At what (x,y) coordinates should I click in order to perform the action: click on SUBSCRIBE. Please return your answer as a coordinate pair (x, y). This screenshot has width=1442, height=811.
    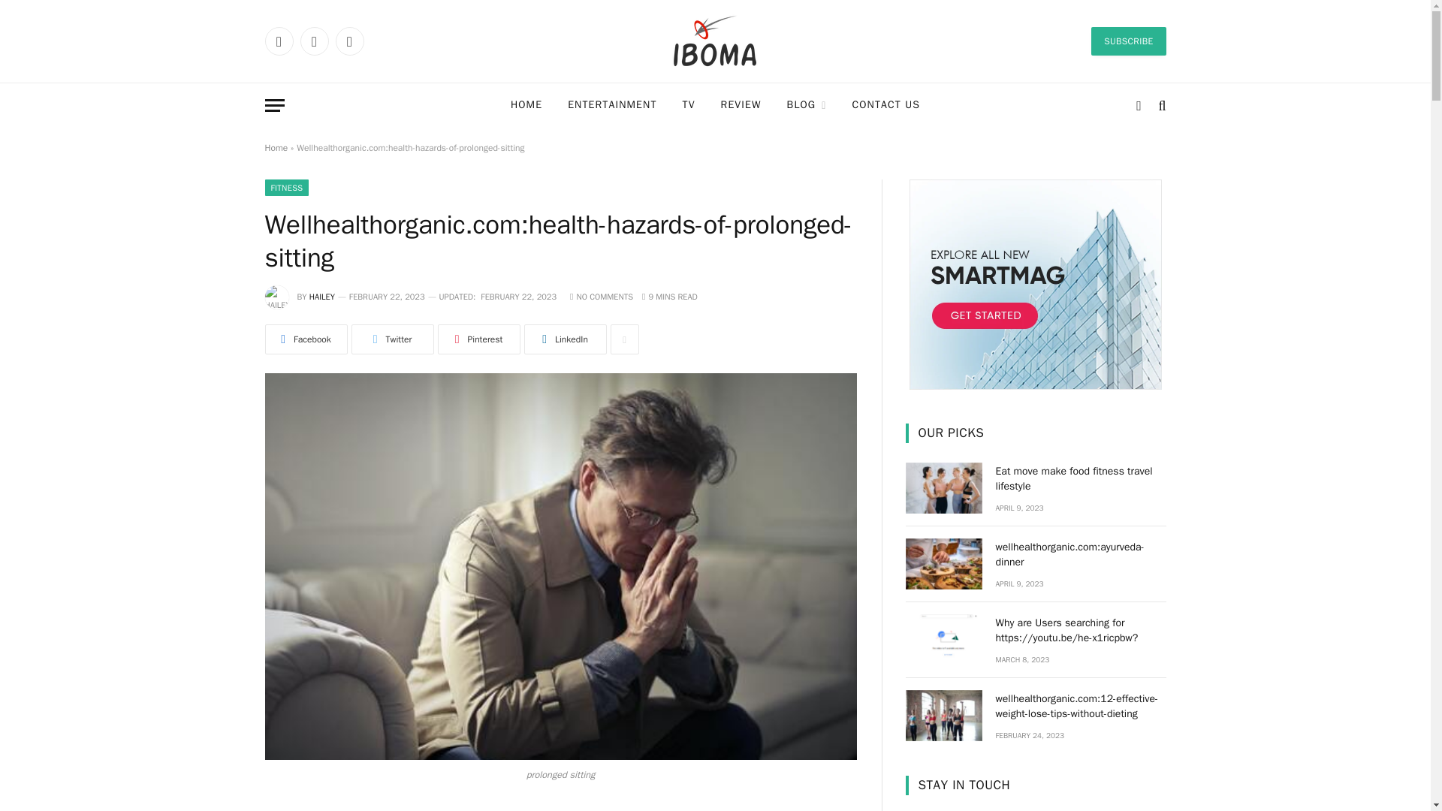
    Looking at the image, I should click on (1128, 41).